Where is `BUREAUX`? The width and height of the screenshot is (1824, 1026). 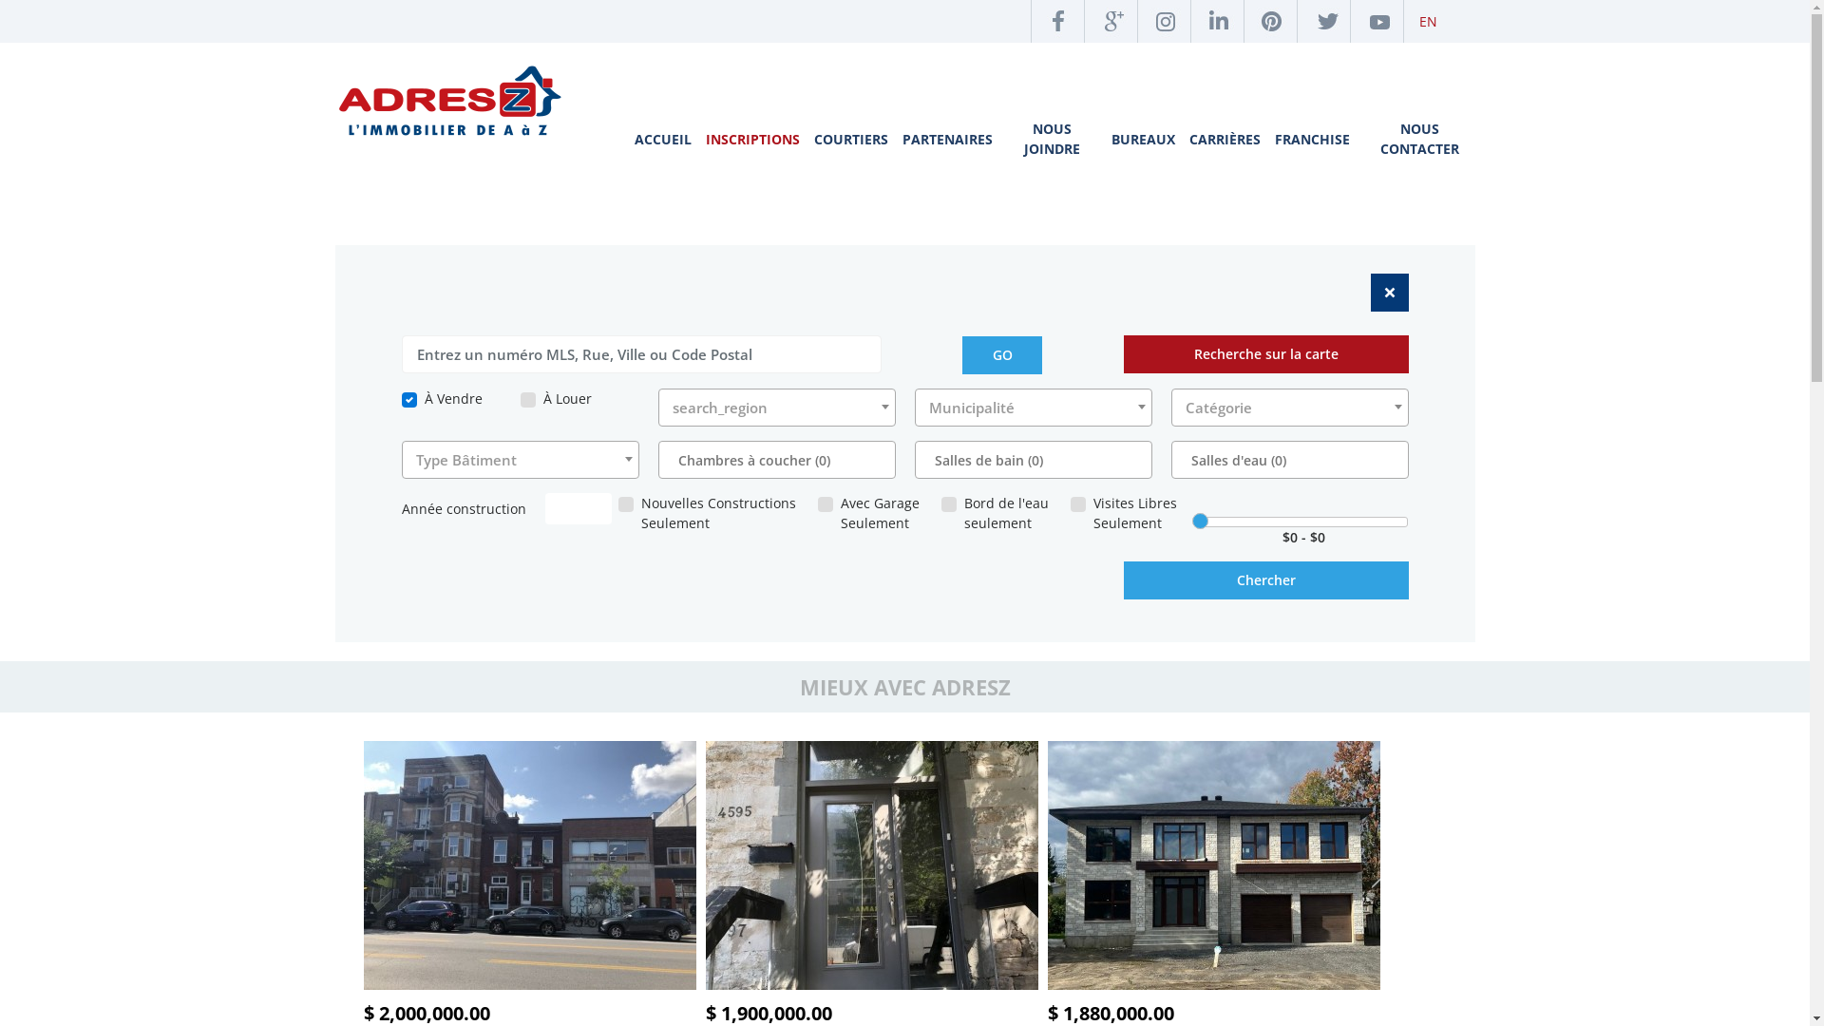
BUREAUX is located at coordinates (1144, 139).